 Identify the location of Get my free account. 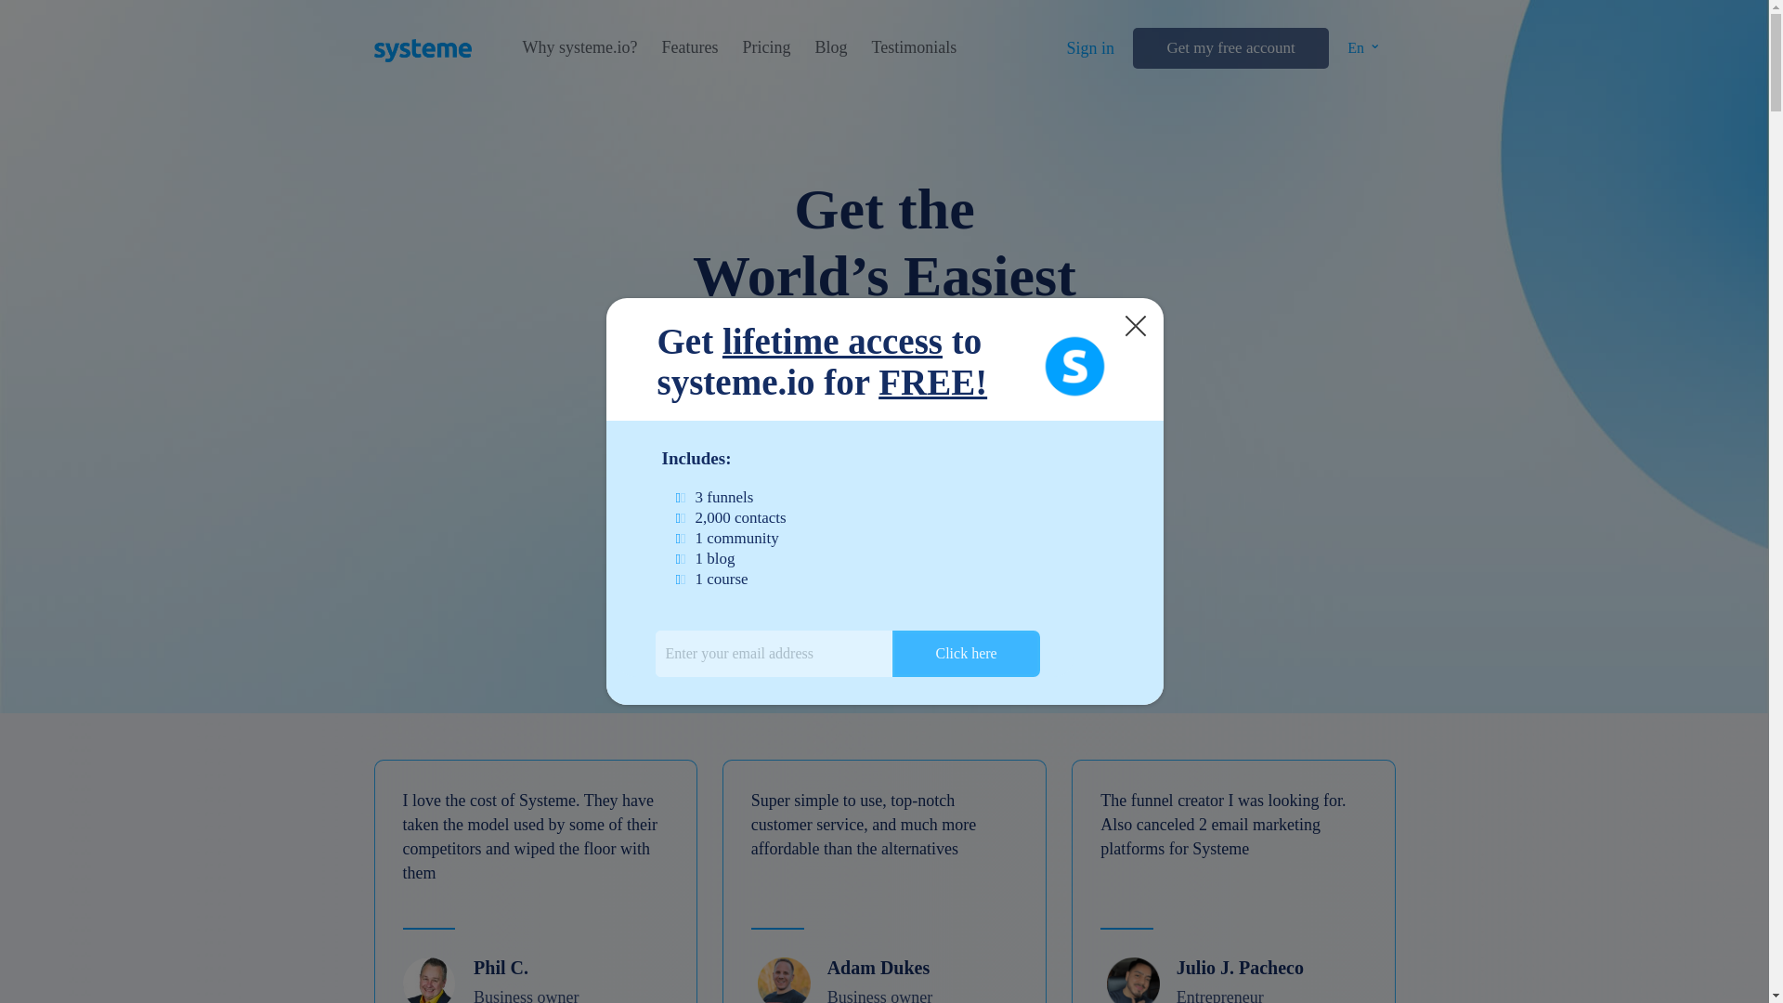
(1230, 48).